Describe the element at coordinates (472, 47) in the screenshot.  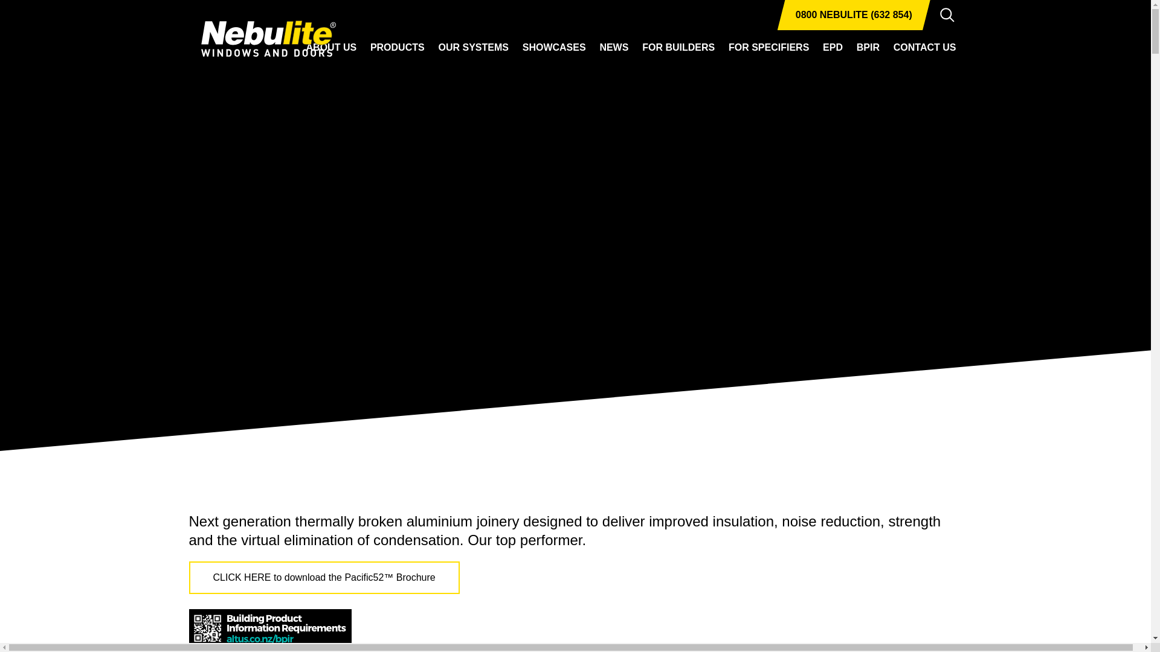
I see `OUR SYSTEMS` at that location.